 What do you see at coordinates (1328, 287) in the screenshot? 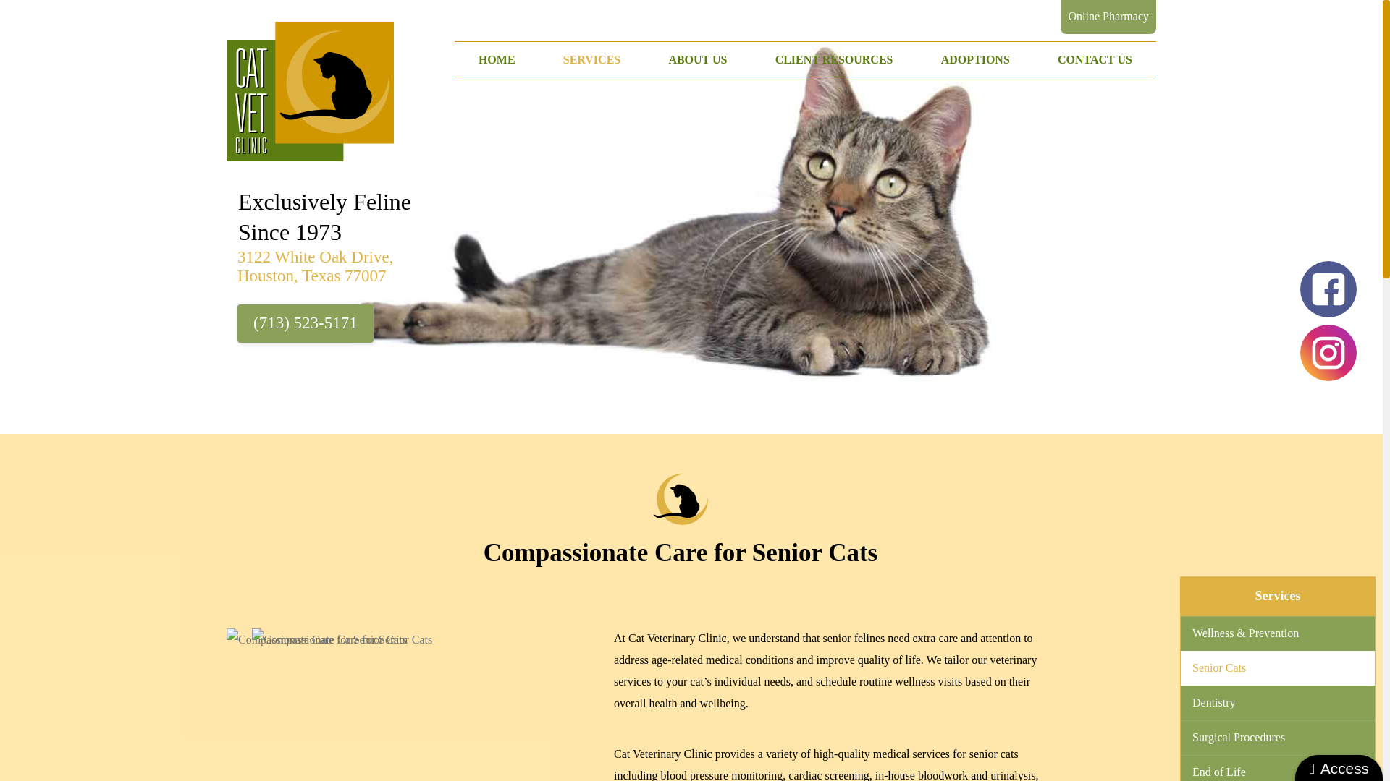
I see `Facebook` at bounding box center [1328, 287].